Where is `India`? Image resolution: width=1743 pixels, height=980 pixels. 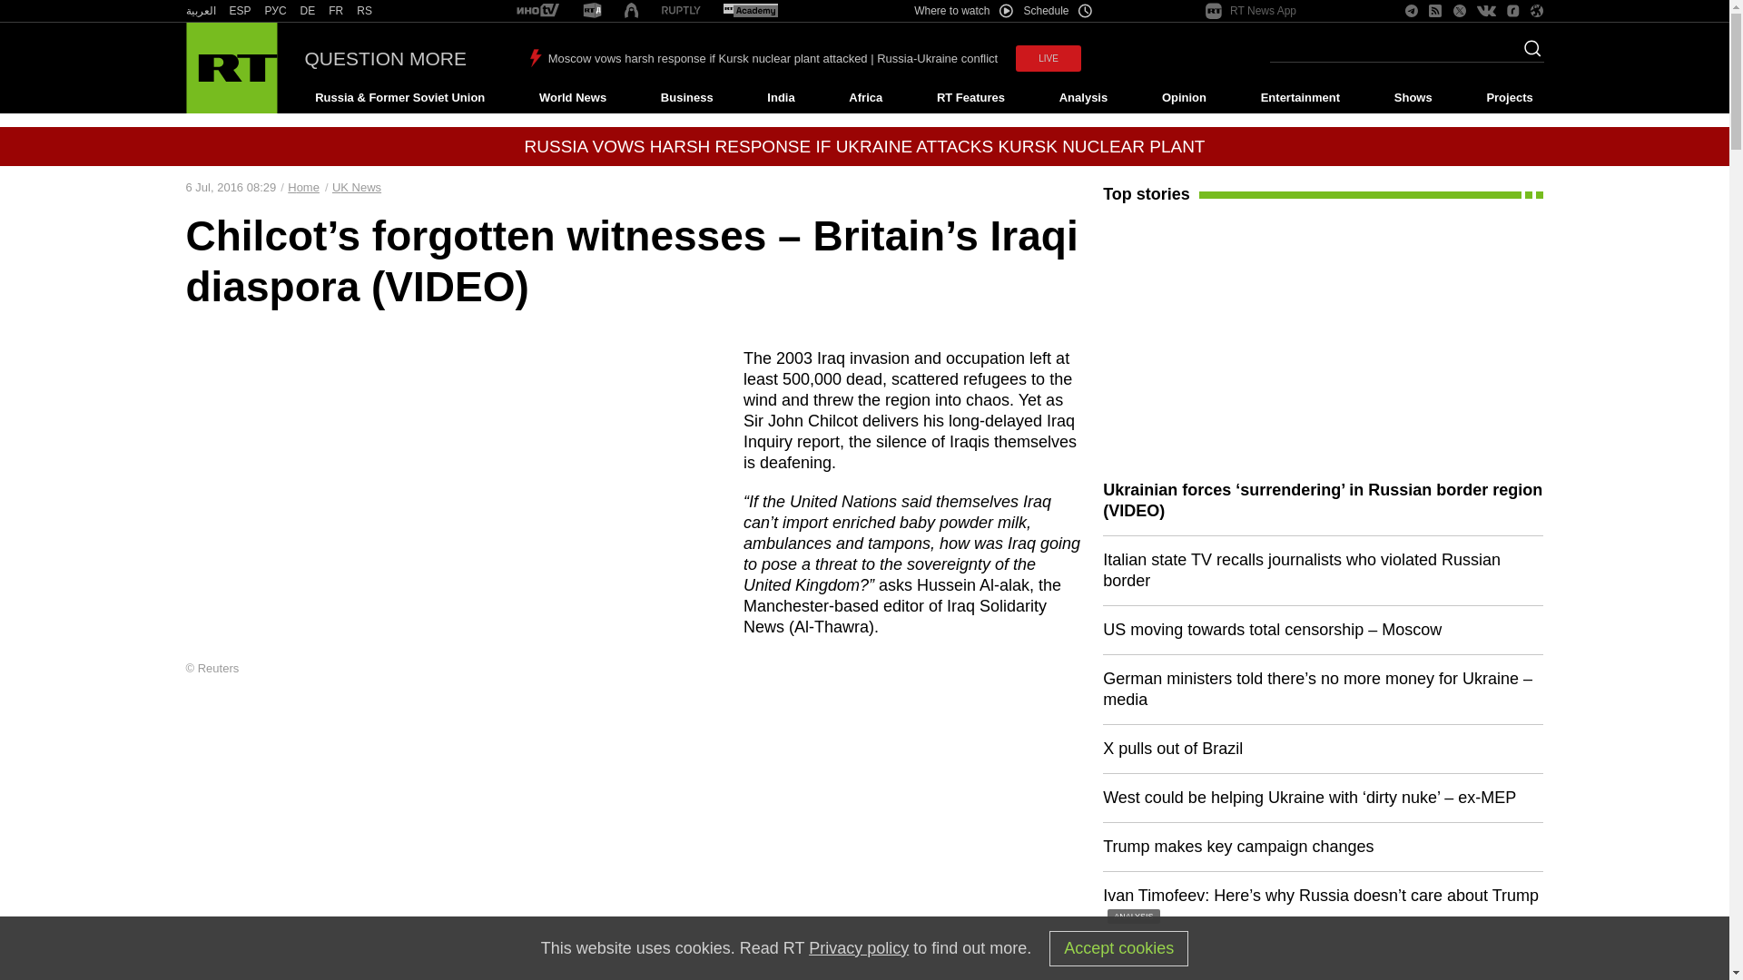
India is located at coordinates (781, 98).